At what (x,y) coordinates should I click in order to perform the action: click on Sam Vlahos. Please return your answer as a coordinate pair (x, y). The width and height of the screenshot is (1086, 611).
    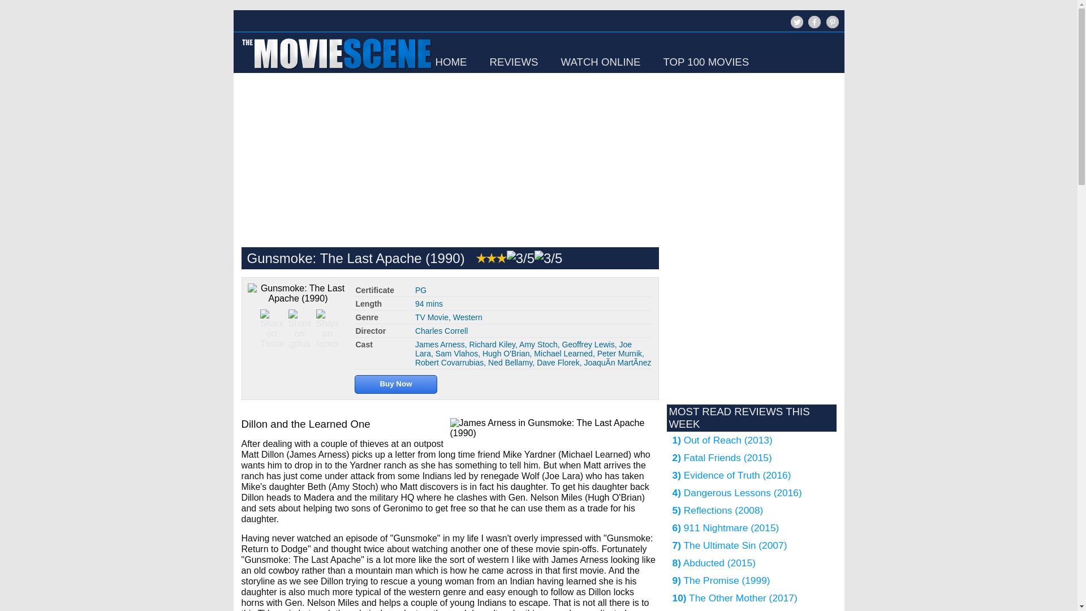
    Looking at the image, I should click on (456, 353).